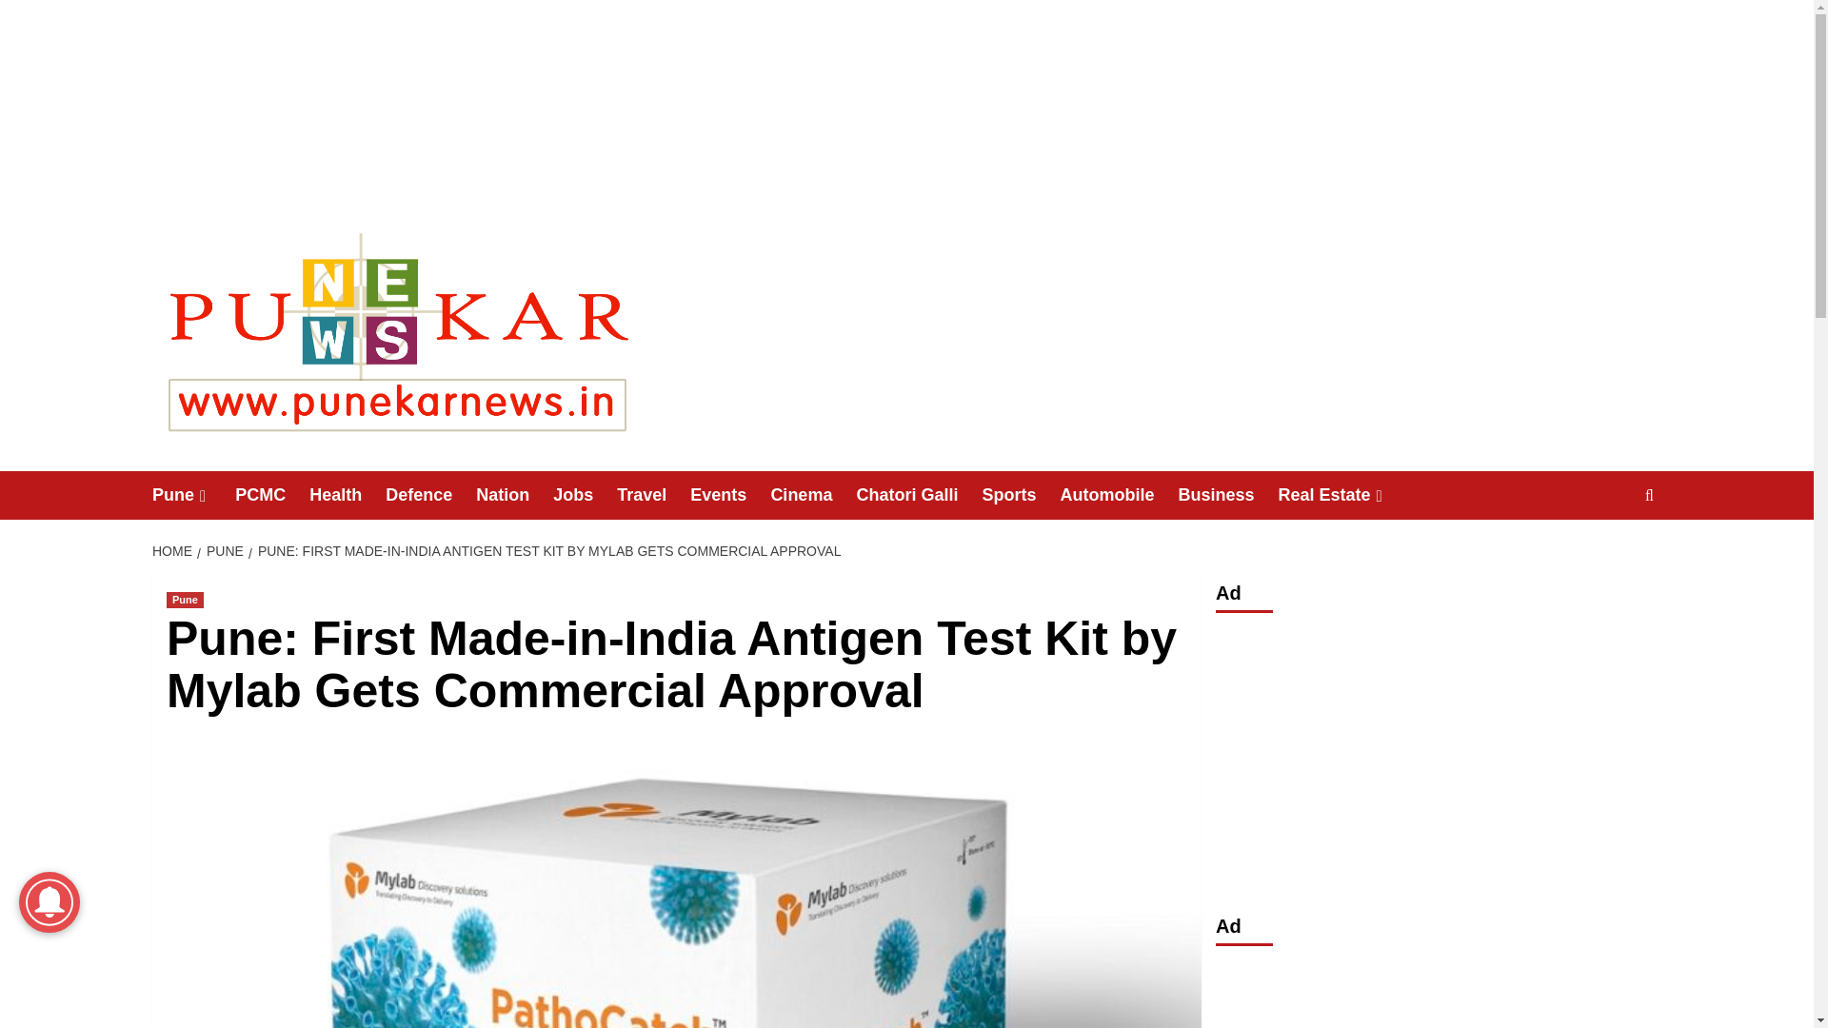 The height and width of the screenshot is (1028, 1828). I want to click on Health, so click(347, 495).